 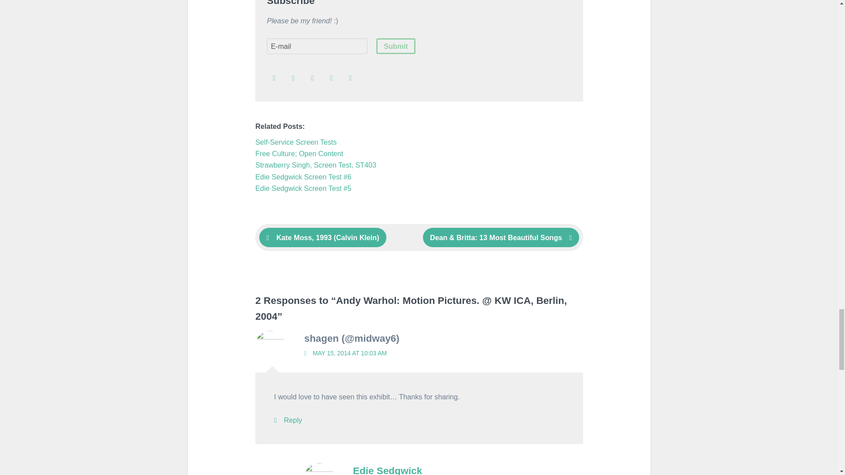 What do you see at coordinates (317, 46) in the screenshot?
I see `E-mail` at bounding box center [317, 46].